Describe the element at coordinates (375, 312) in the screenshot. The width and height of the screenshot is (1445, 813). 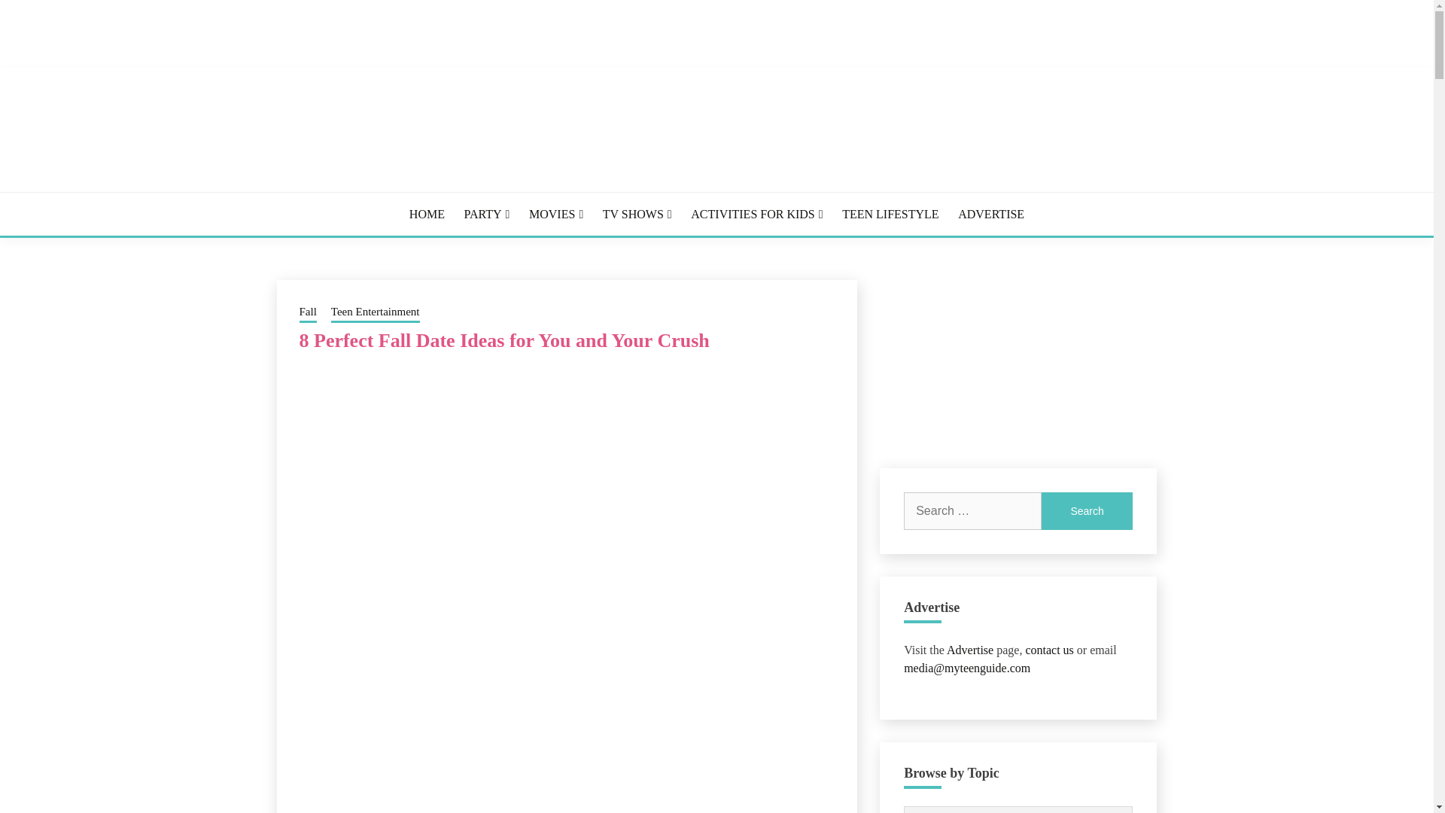
I see `Teen Entertainment` at that location.